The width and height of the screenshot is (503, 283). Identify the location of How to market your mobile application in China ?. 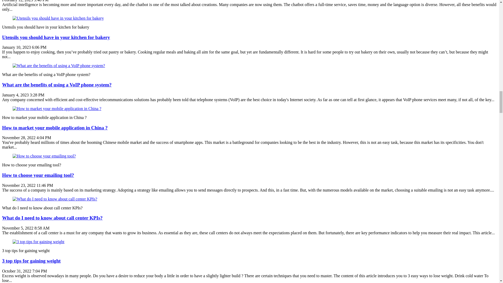
(54, 127).